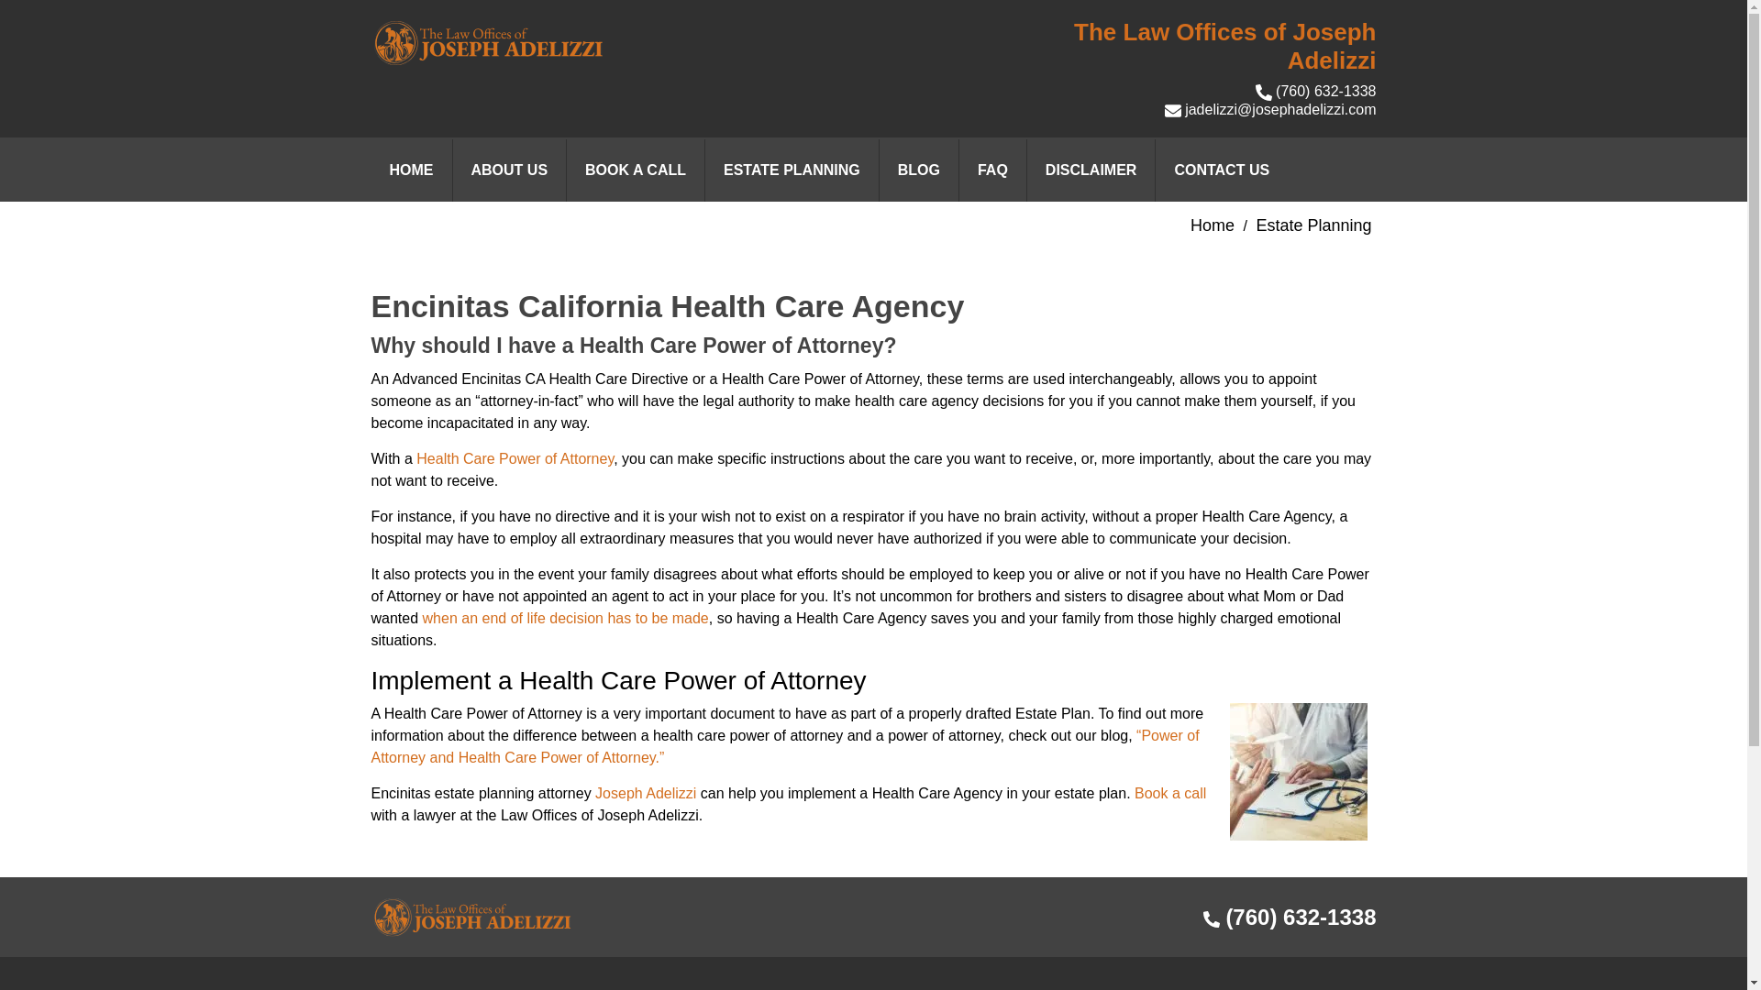 The image size is (1761, 990). What do you see at coordinates (918, 170) in the screenshot?
I see `BLOG` at bounding box center [918, 170].